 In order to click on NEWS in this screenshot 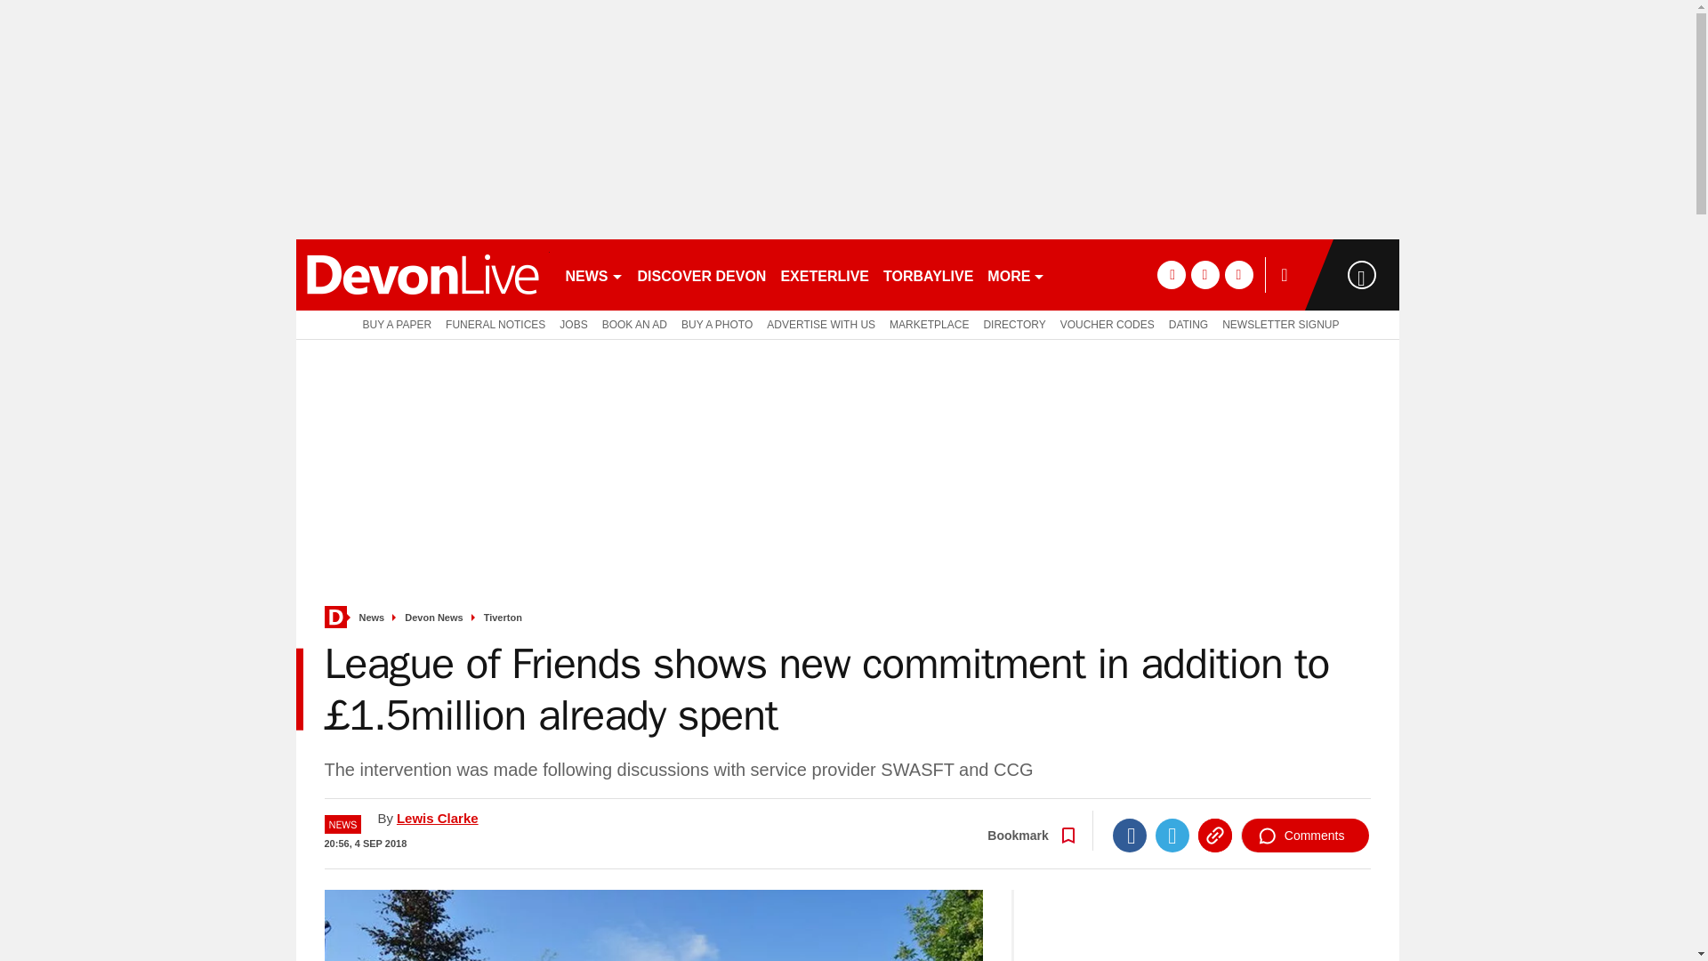, I will do `click(594, 274)`.